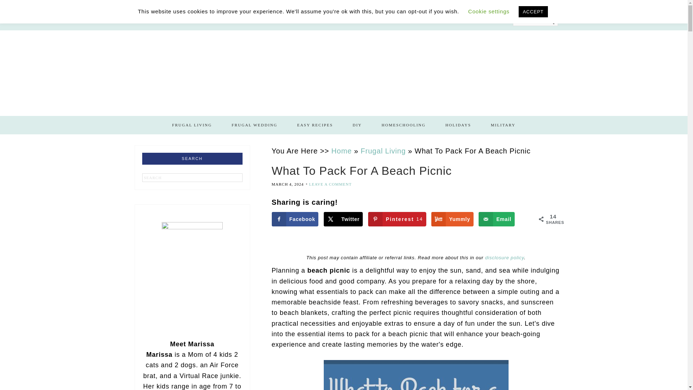 The width and height of the screenshot is (693, 390). Describe the element at coordinates (254, 125) in the screenshot. I see `cheap wedding ideas` at that location.